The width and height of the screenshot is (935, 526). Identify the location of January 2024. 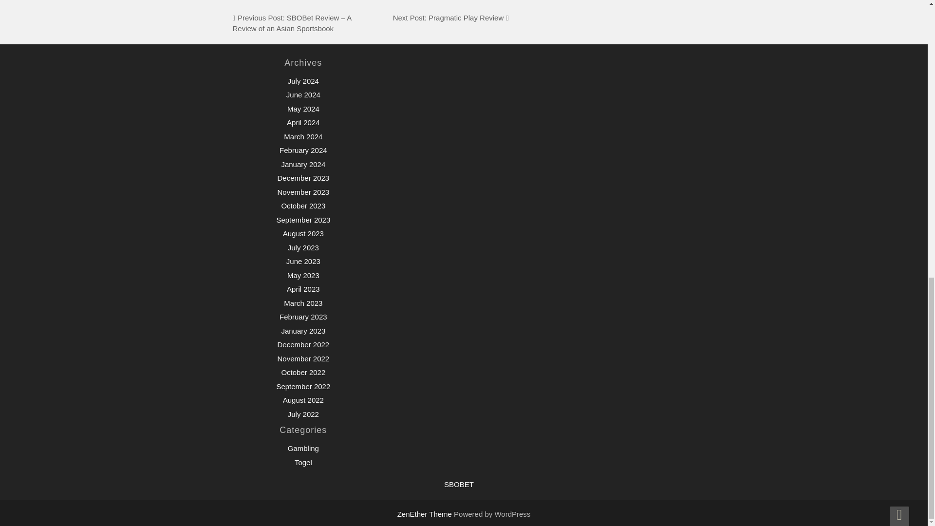
(303, 164).